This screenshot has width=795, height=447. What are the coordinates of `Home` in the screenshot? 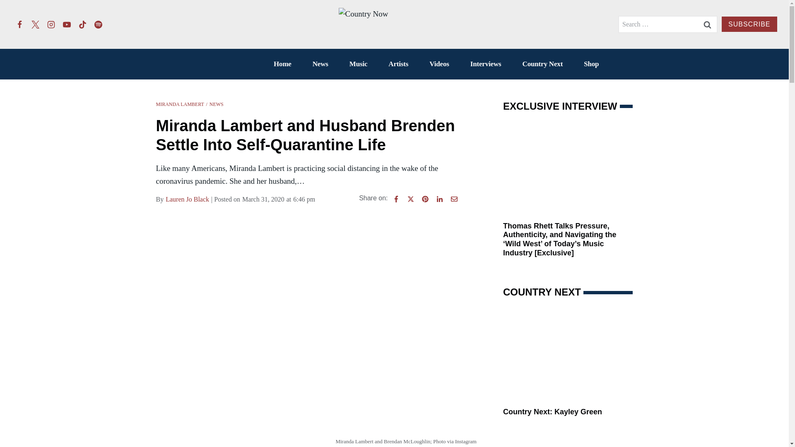 It's located at (282, 64).